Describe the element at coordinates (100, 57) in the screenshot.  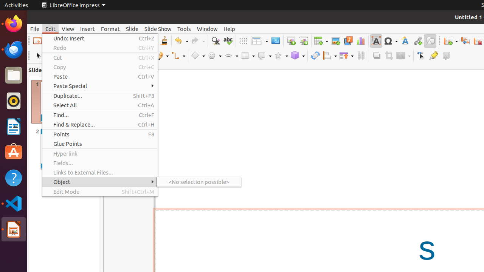
I see `Cut` at that location.